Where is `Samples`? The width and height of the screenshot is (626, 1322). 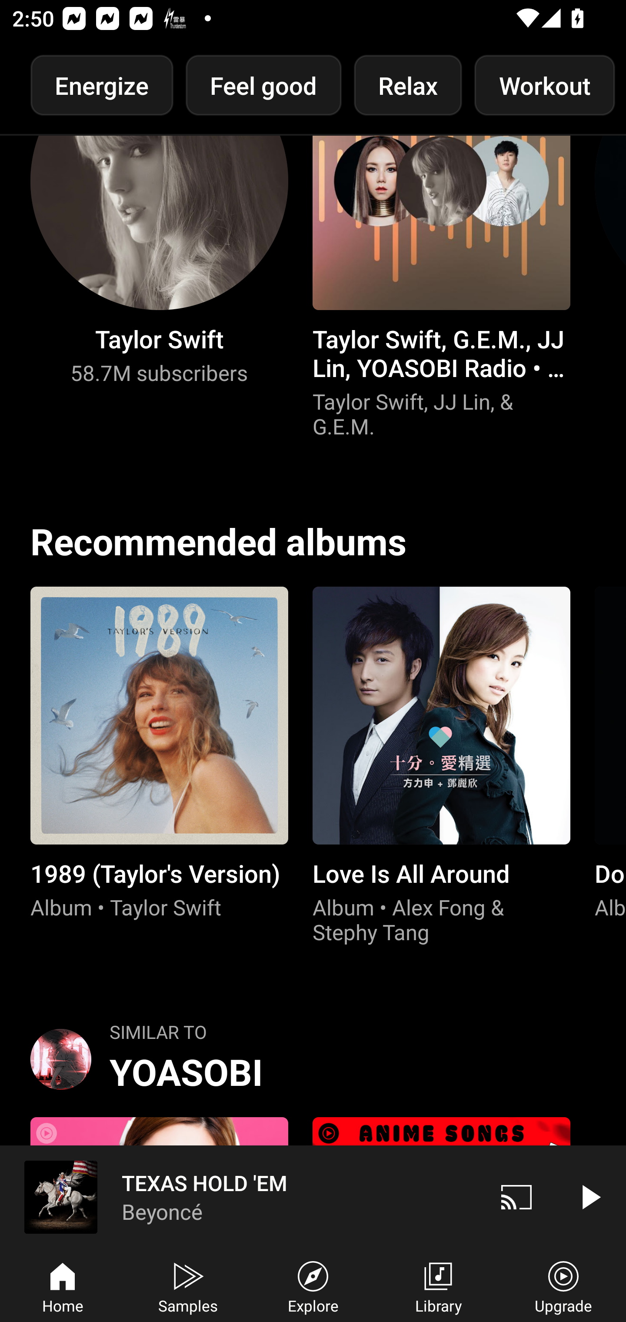 Samples is located at coordinates (188, 1285).